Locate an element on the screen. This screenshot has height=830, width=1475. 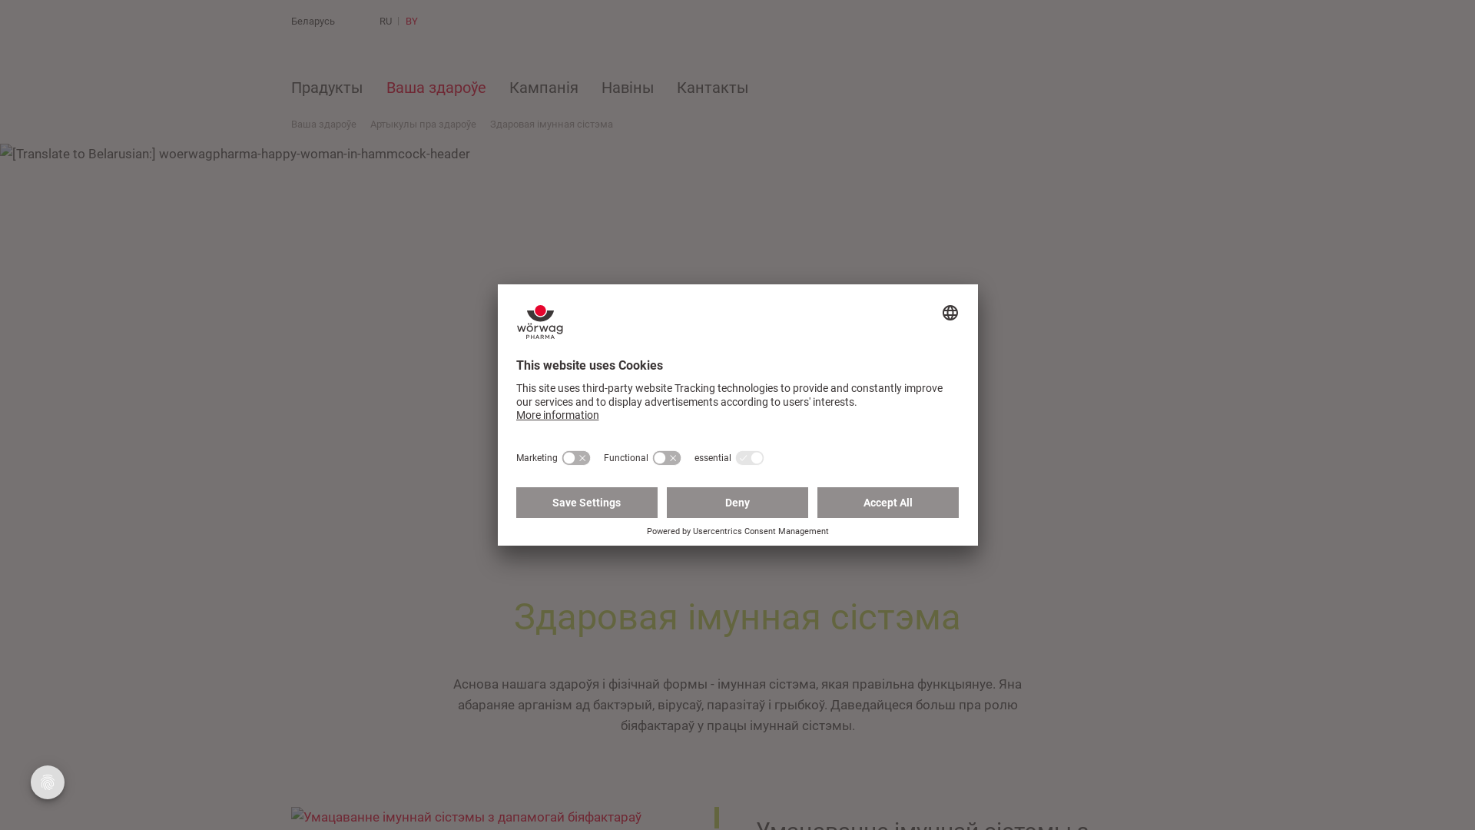
  is located at coordinates (455, 22).